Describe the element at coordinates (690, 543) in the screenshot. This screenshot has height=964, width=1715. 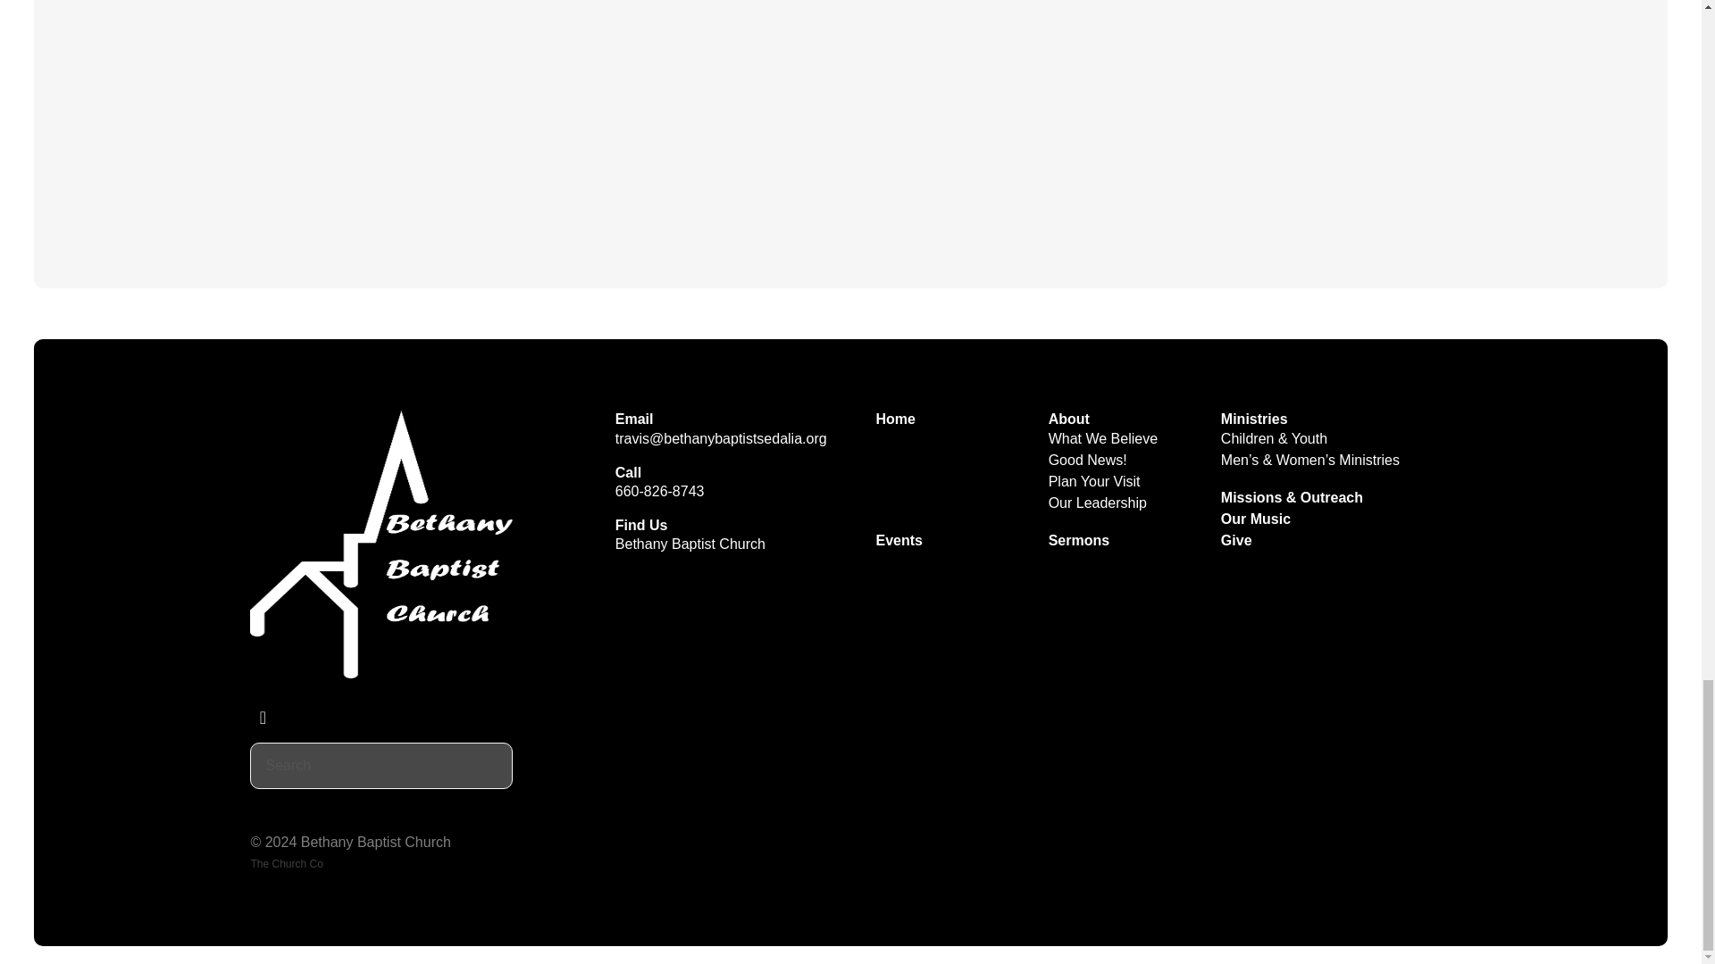
I see `Bethany Baptist Church` at that location.